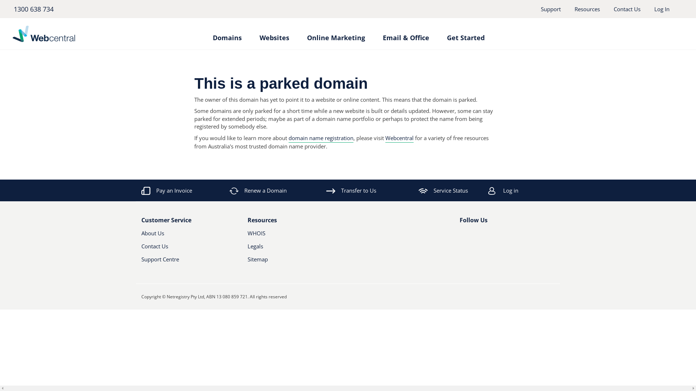 Image resolution: width=696 pixels, height=391 pixels. I want to click on Support Centre, so click(189, 262).